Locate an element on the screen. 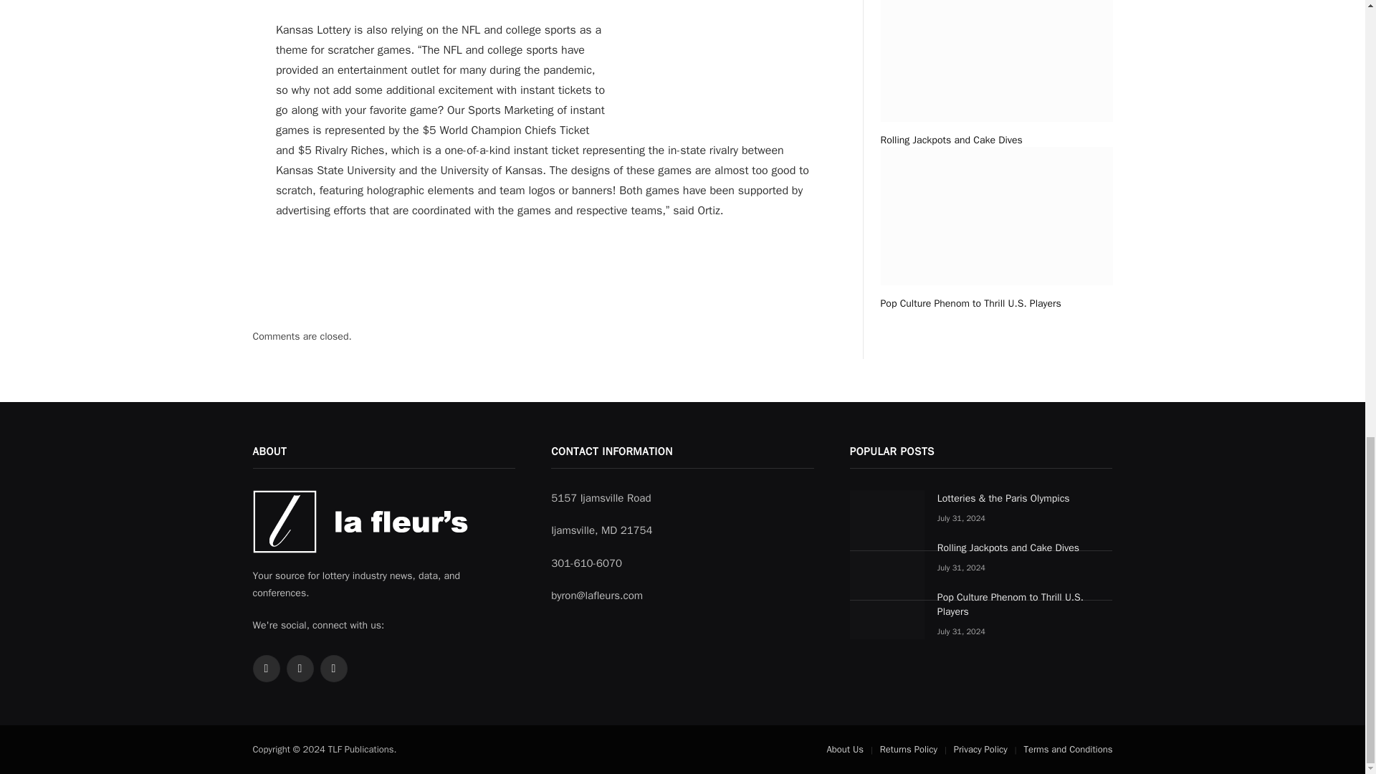 Image resolution: width=1376 pixels, height=774 pixels. LinkedIn is located at coordinates (333, 668).